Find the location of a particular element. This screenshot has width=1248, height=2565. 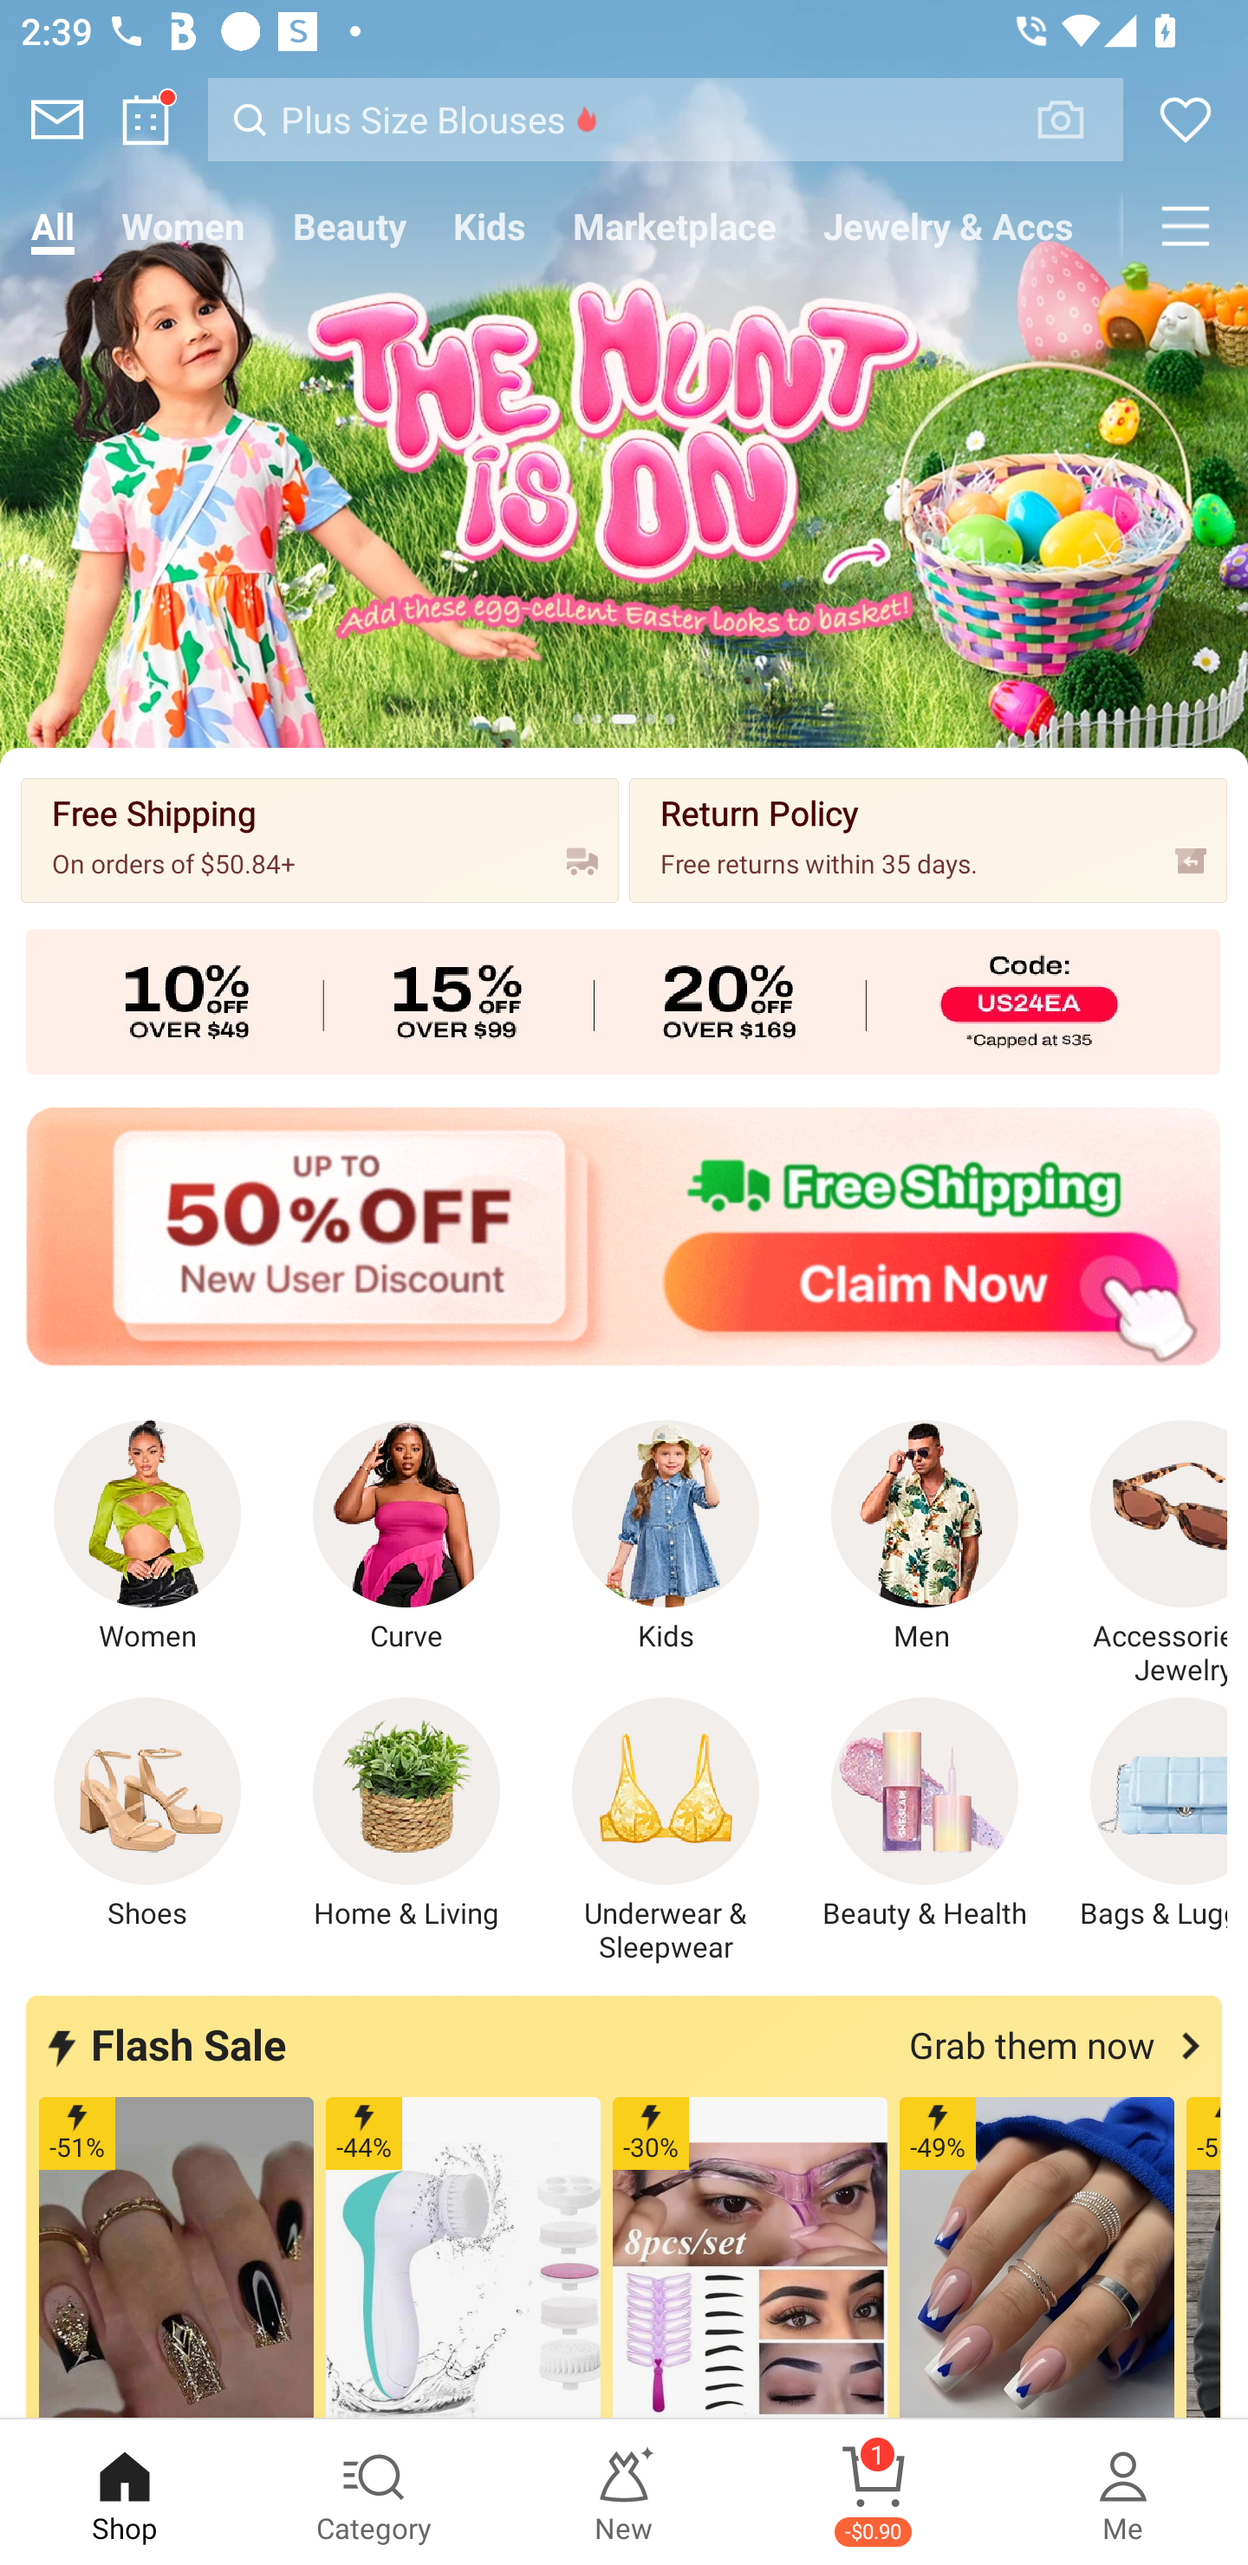

Jewelry & Accs is located at coordinates (949, 225).